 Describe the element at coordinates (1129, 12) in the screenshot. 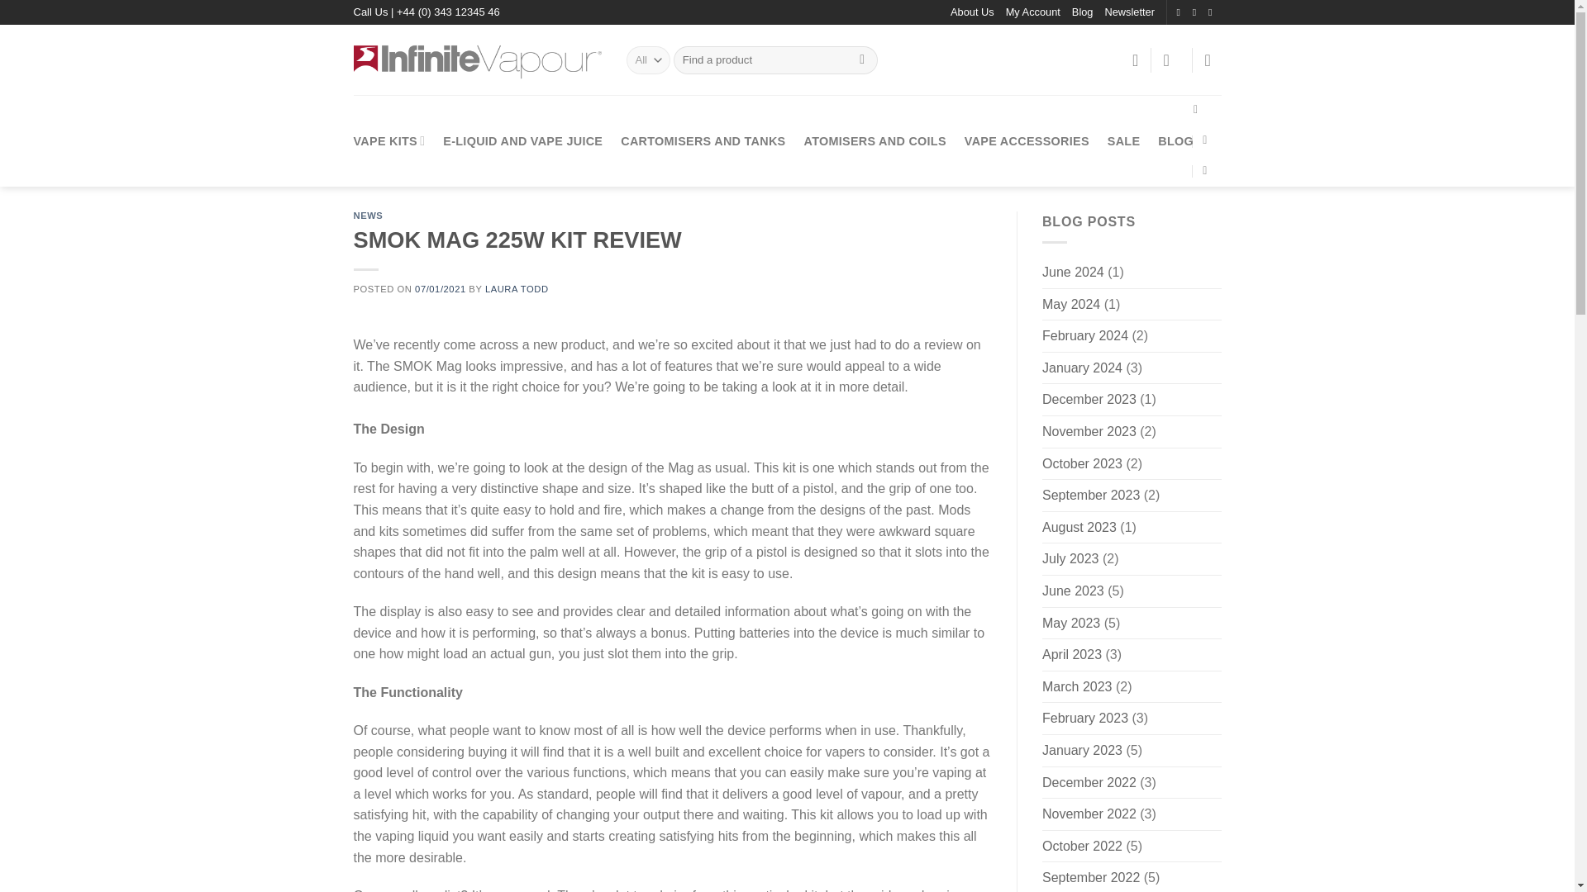

I see `Newsletter` at that location.